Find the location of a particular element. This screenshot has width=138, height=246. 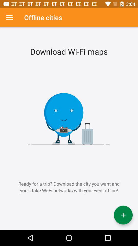

expand the menu of options for offline cities in an maps application is located at coordinates (9, 17).